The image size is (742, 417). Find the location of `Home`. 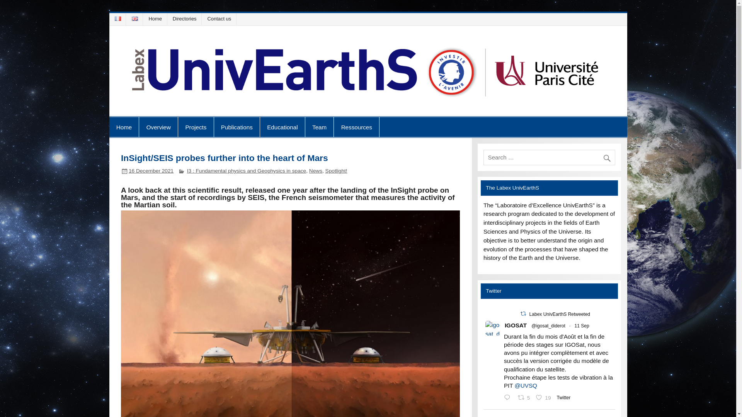

Home is located at coordinates (124, 127).